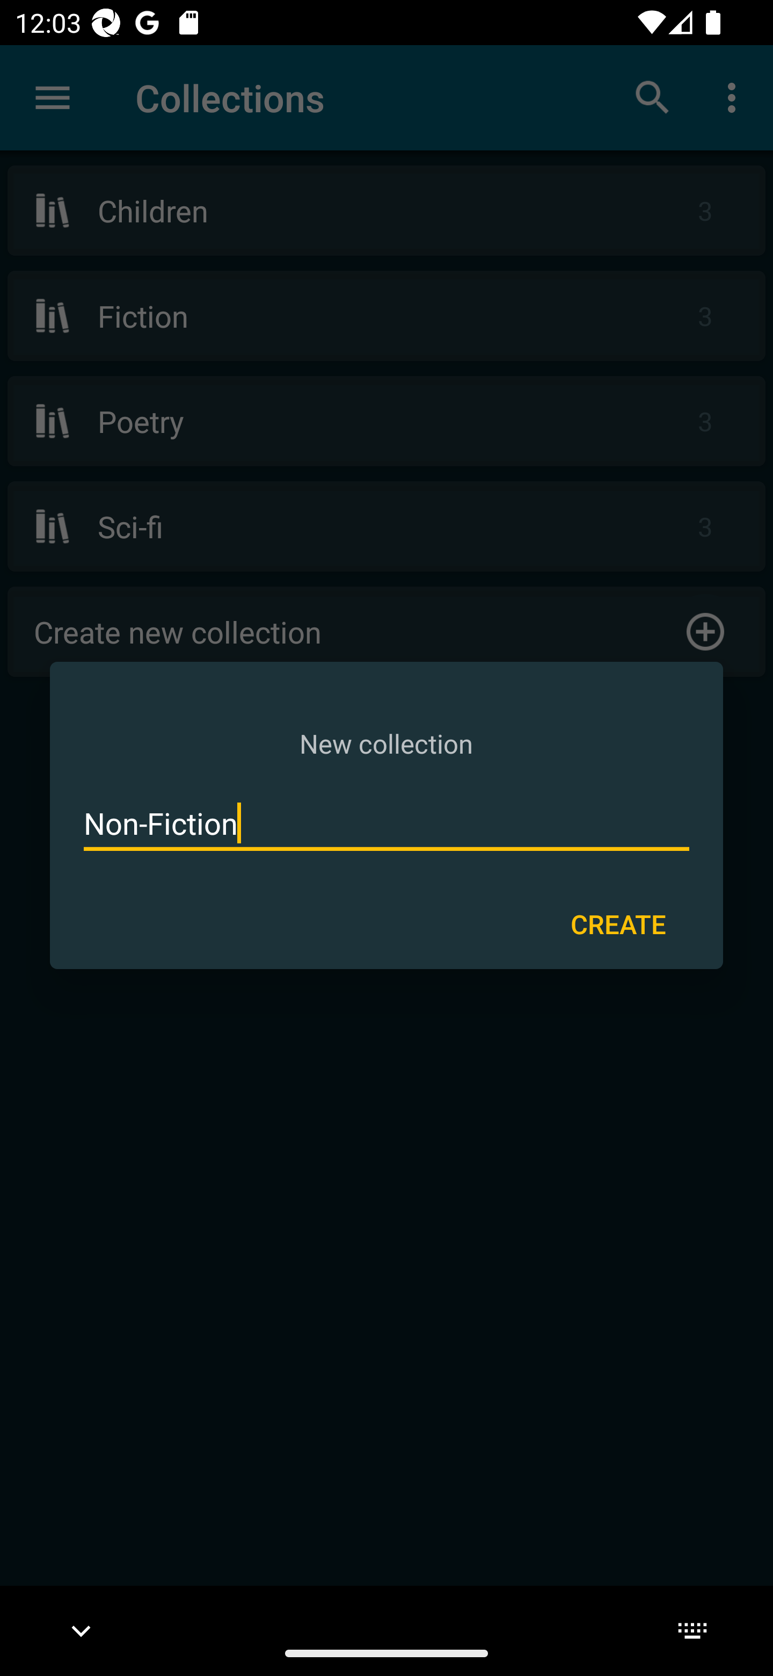 The width and height of the screenshot is (773, 1676). Describe the element at coordinates (618, 923) in the screenshot. I see `CREATE` at that location.